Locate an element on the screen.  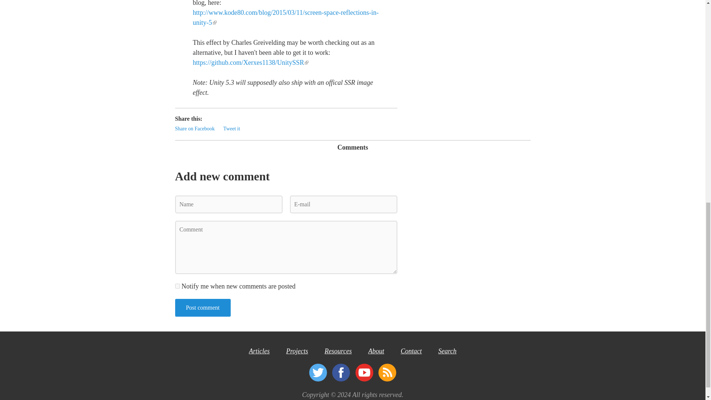
1 is located at coordinates (177, 286).